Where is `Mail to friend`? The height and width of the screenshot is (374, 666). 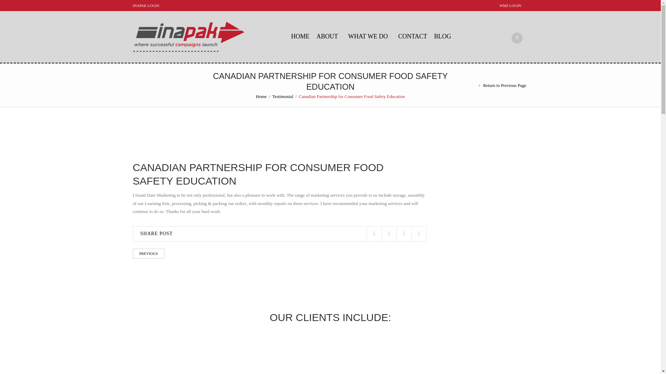
Mail to friend is located at coordinates (419, 234).